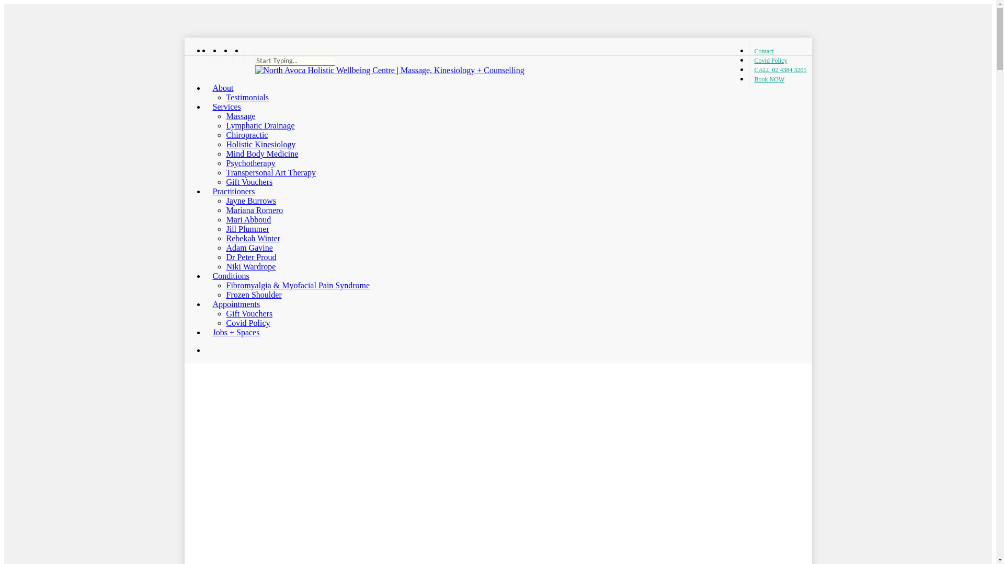 The image size is (1004, 564). What do you see at coordinates (223, 107) in the screenshot?
I see `Services` at bounding box center [223, 107].